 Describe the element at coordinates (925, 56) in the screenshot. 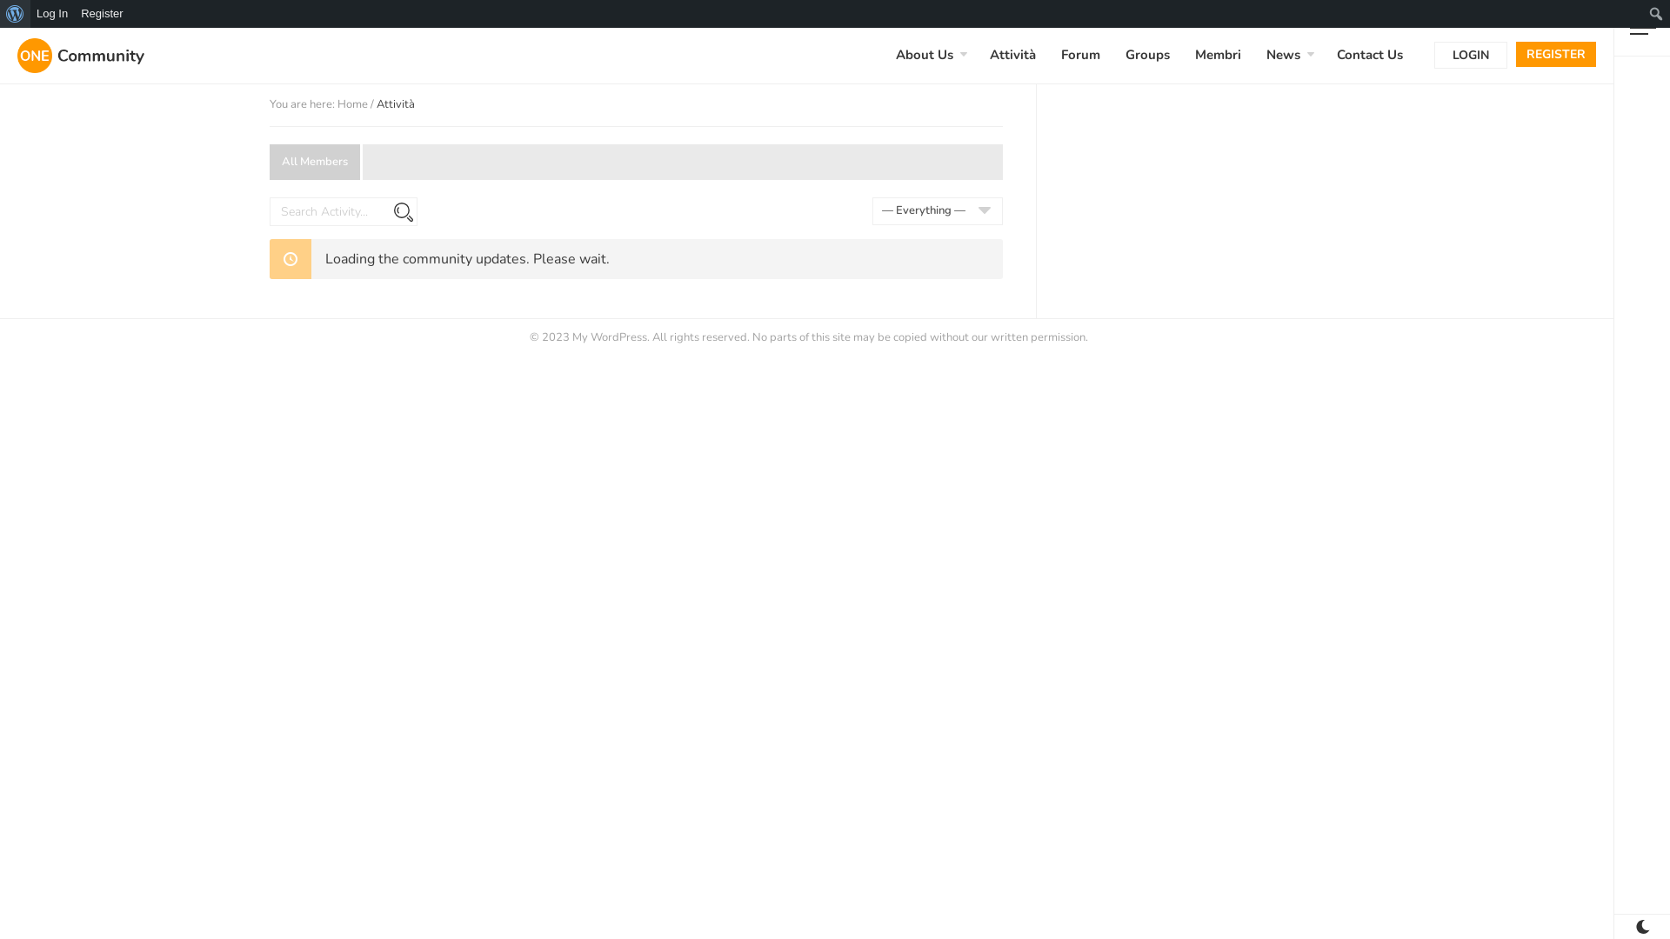

I see `About Us` at that location.